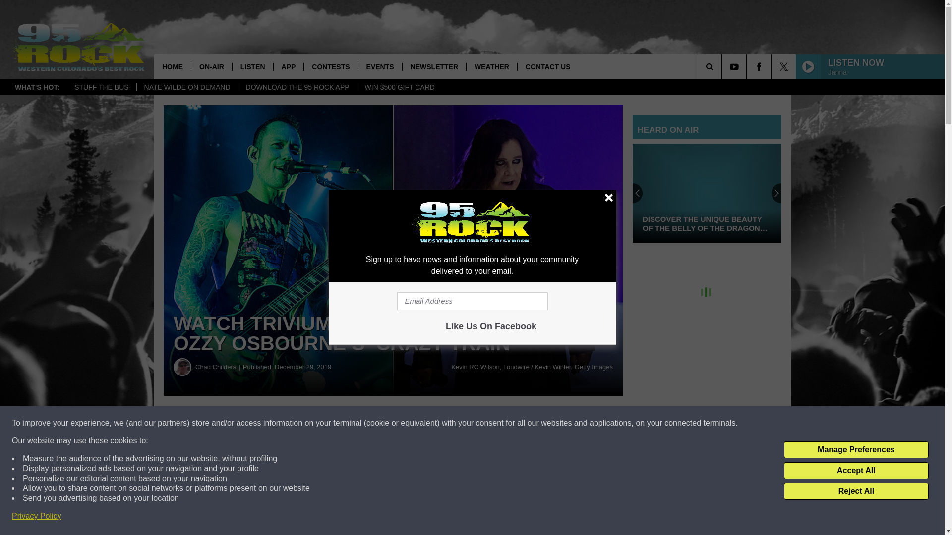 This screenshot has width=952, height=535. Describe the element at coordinates (485, 423) in the screenshot. I see `Share on Twitter` at that location.